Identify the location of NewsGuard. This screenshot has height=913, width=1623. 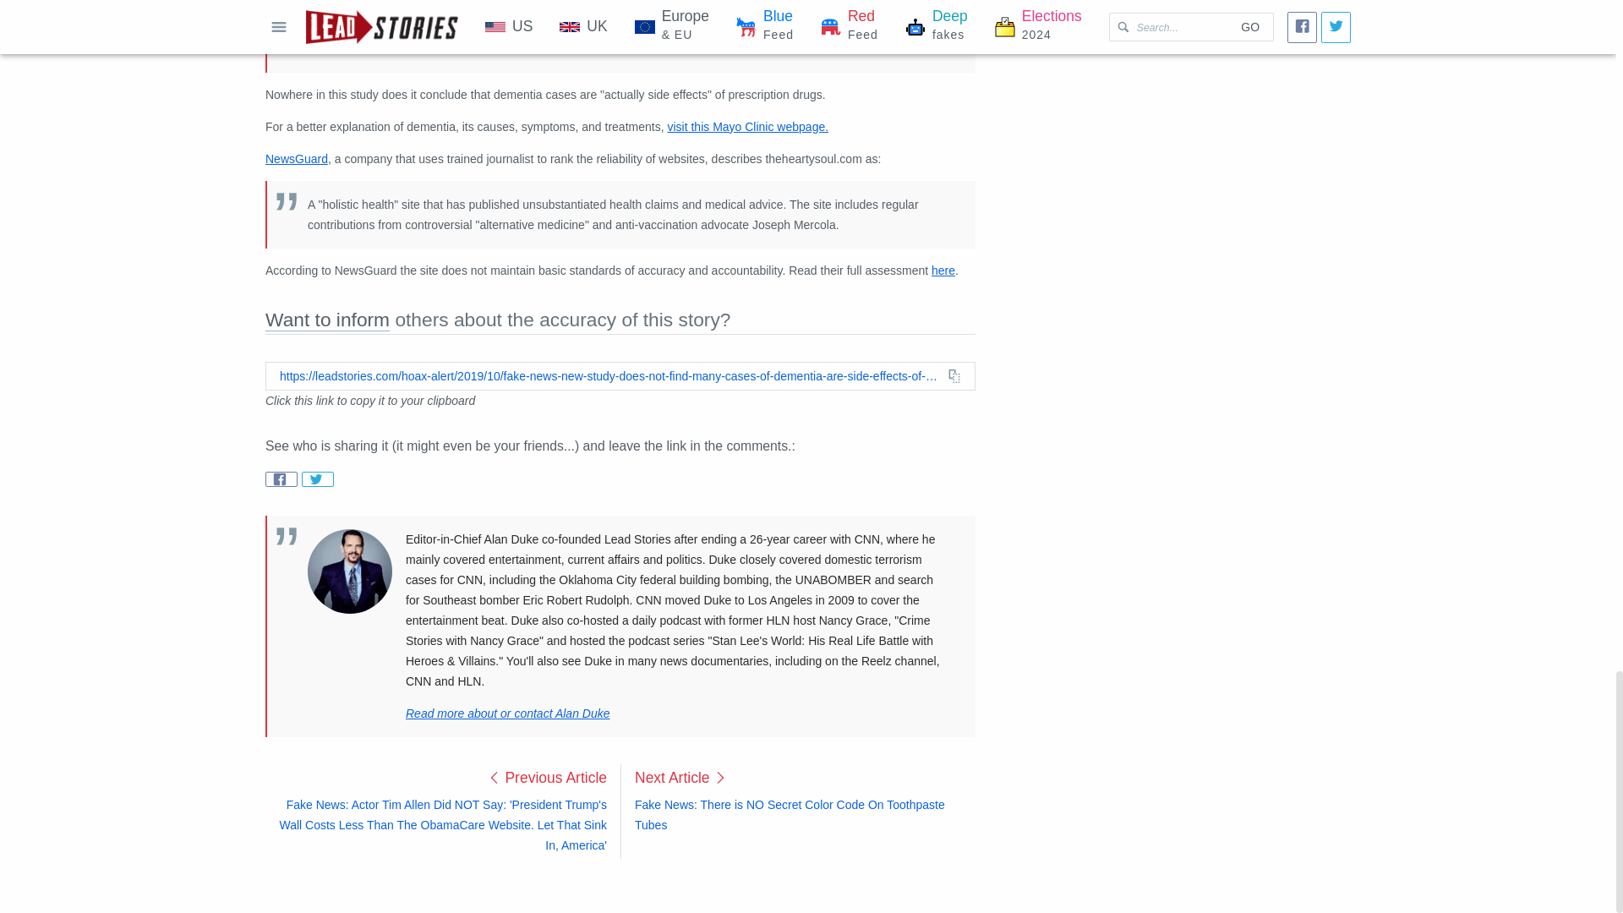
(296, 159).